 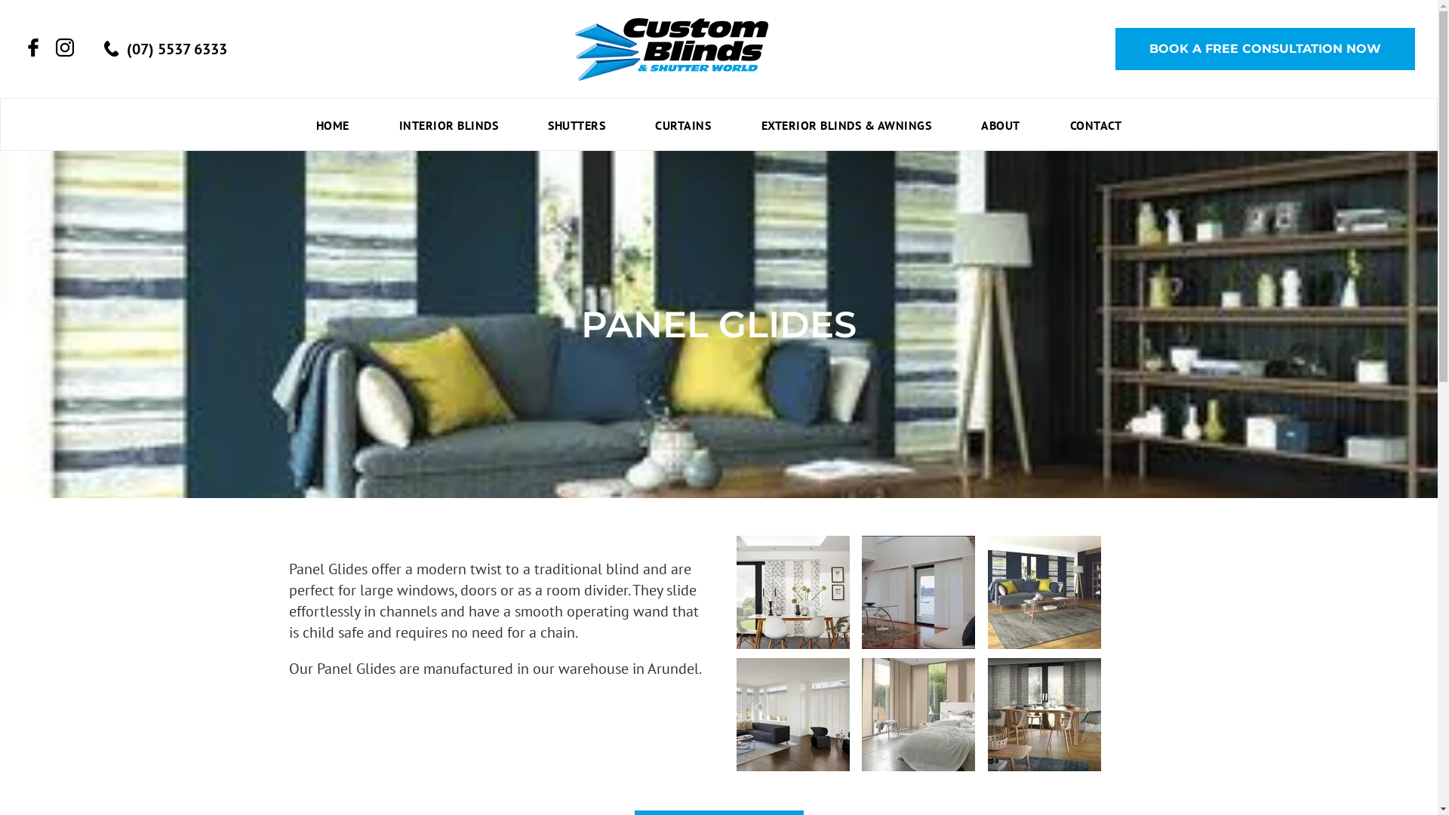 What do you see at coordinates (1044, 592) in the screenshot?
I see `Indoor Panel Glides 3` at bounding box center [1044, 592].